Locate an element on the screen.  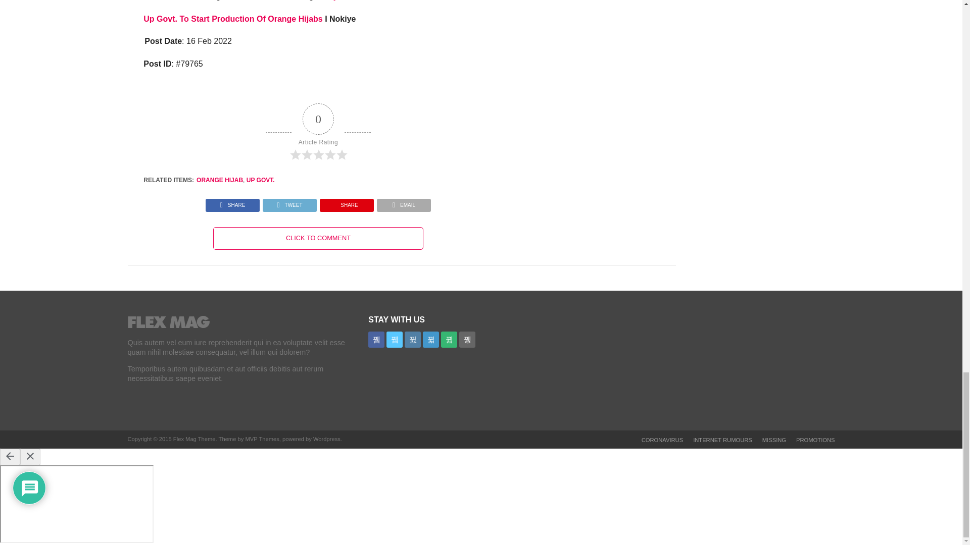
Share on Facebook is located at coordinates (232, 203).